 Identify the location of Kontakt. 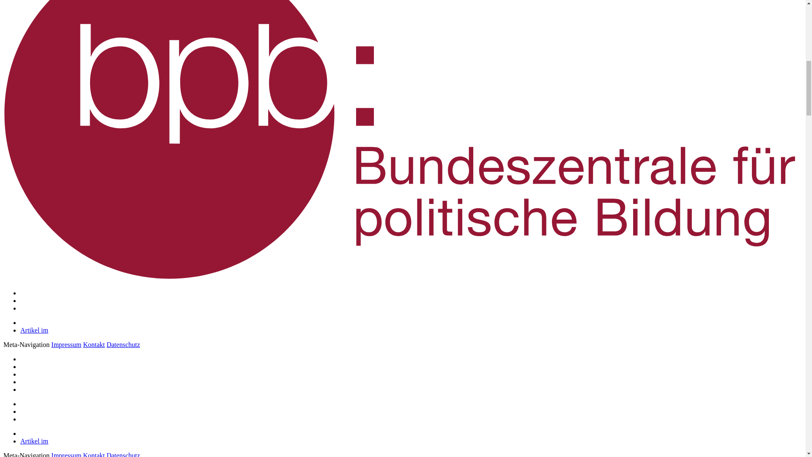
(93, 344).